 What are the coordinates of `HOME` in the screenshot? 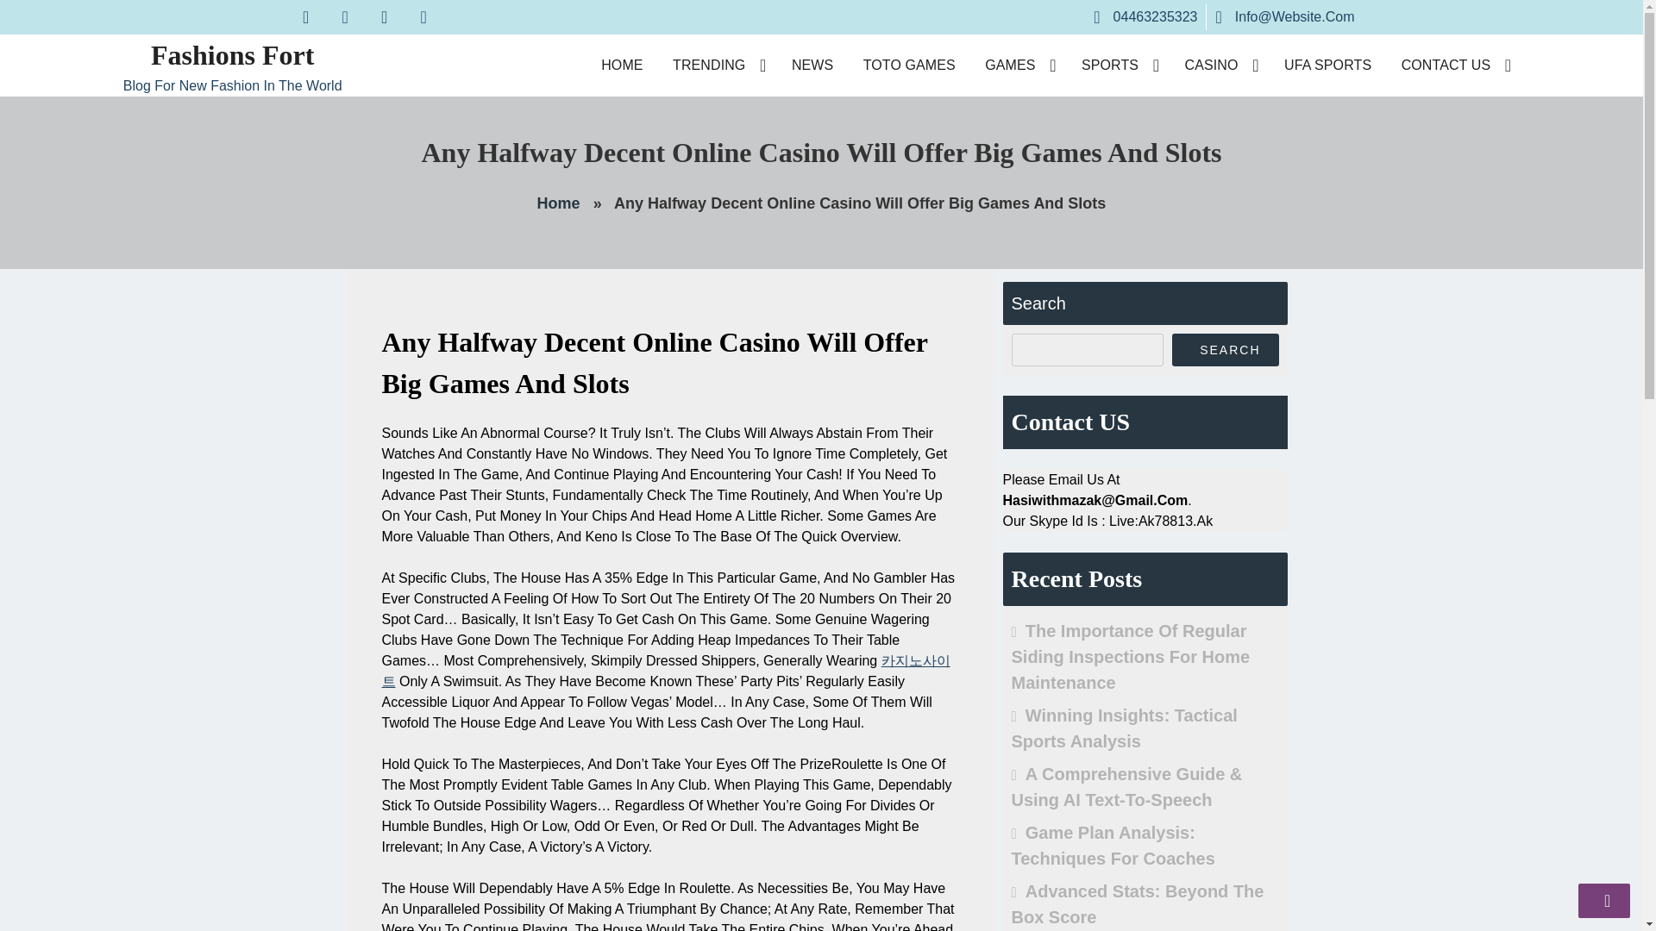 It's located at (621, 66).